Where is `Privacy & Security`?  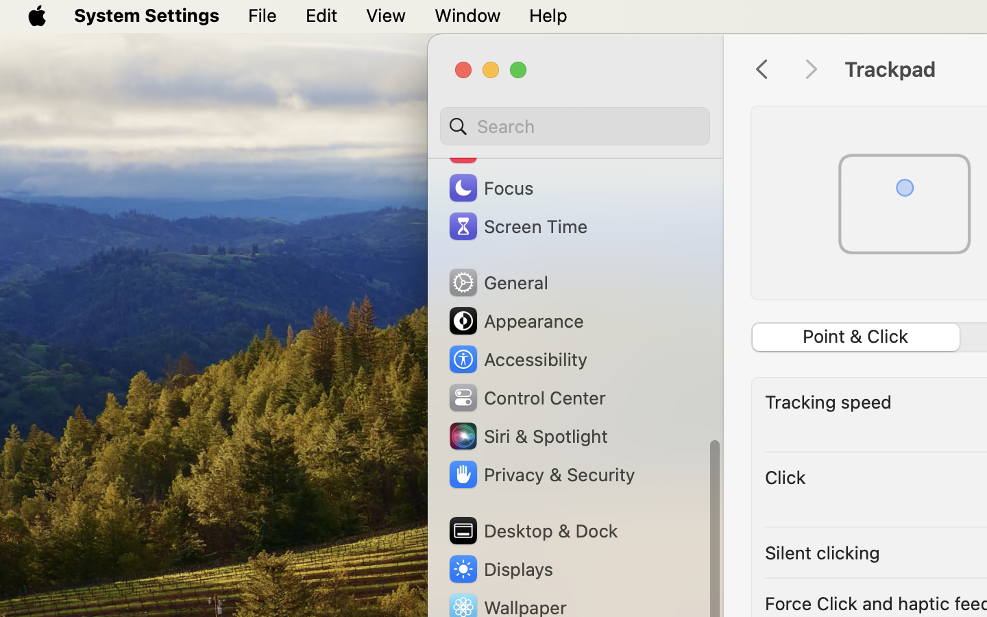 Privacy & Security is located at coordinates (541, 474).